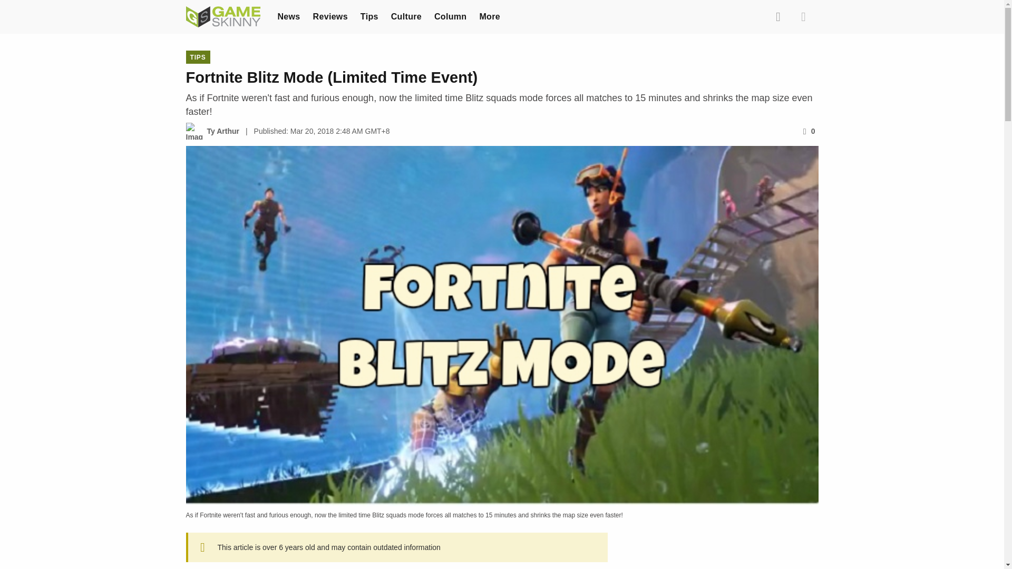 The height and width of the screenshot is (569, 1012). What do you see at coordinates (406, 16) in the screenshot?
I see `Culture` at bounding box center [406, 16].